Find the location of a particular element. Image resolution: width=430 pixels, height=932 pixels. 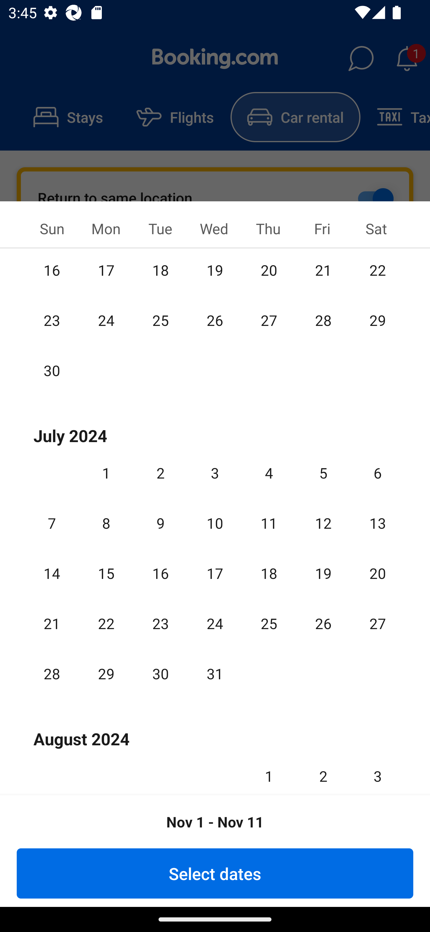

Select dates is located at coordinates (215, 873).